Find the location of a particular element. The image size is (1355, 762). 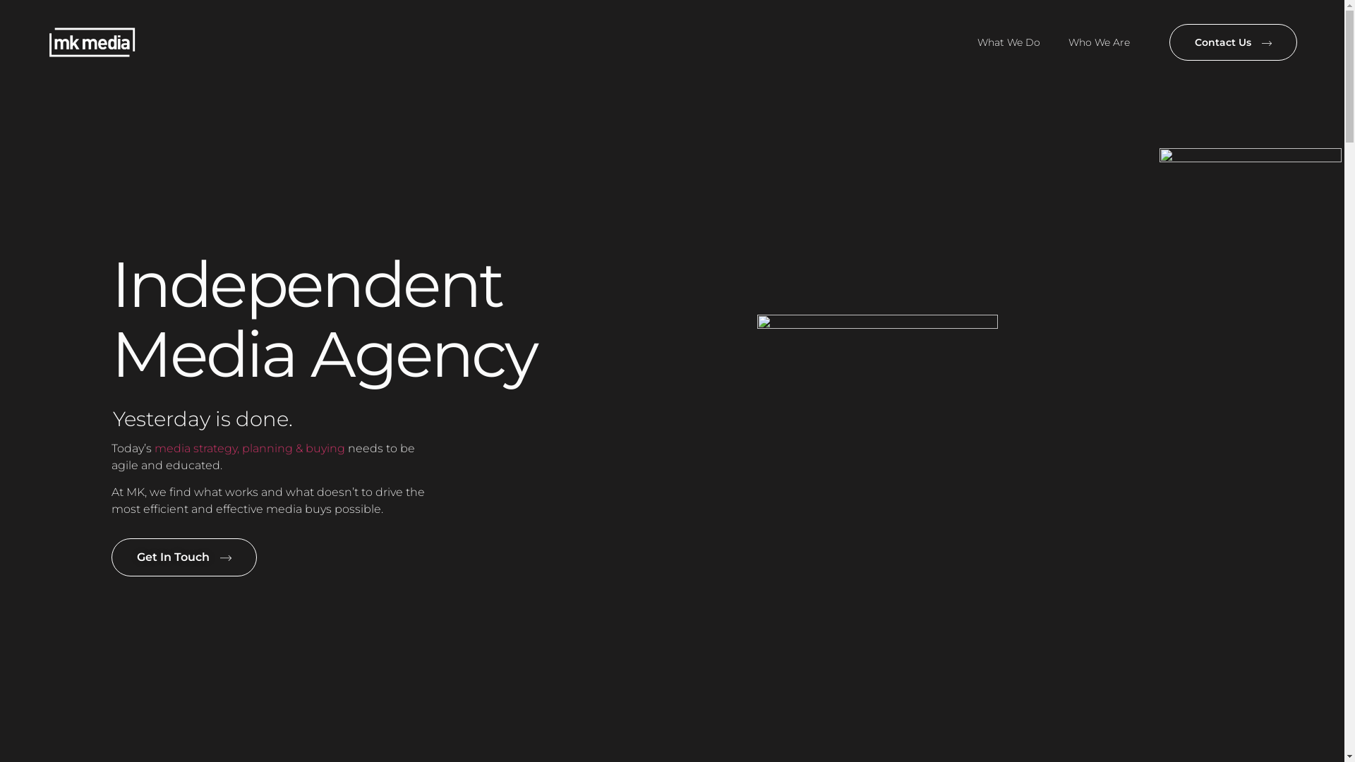

Who We Are is located at coordinates (1100, 42).